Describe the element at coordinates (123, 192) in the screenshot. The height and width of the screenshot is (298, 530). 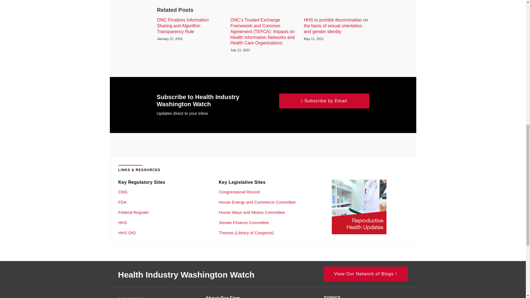
I see `CMS` at that location.